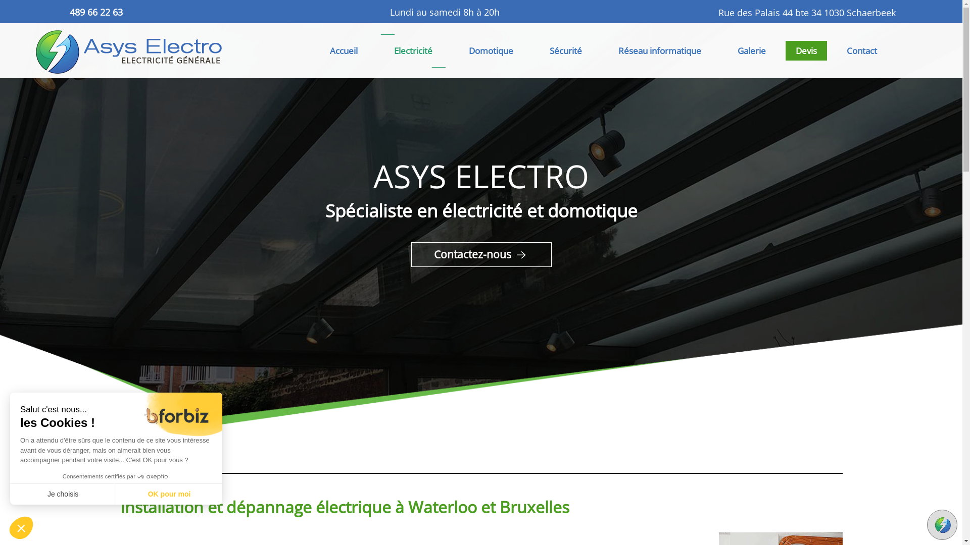 The image size is (970, 545). Describe the element at coordinates (96, 12) in the screenshot. I see `489 66 22 63` at that location.